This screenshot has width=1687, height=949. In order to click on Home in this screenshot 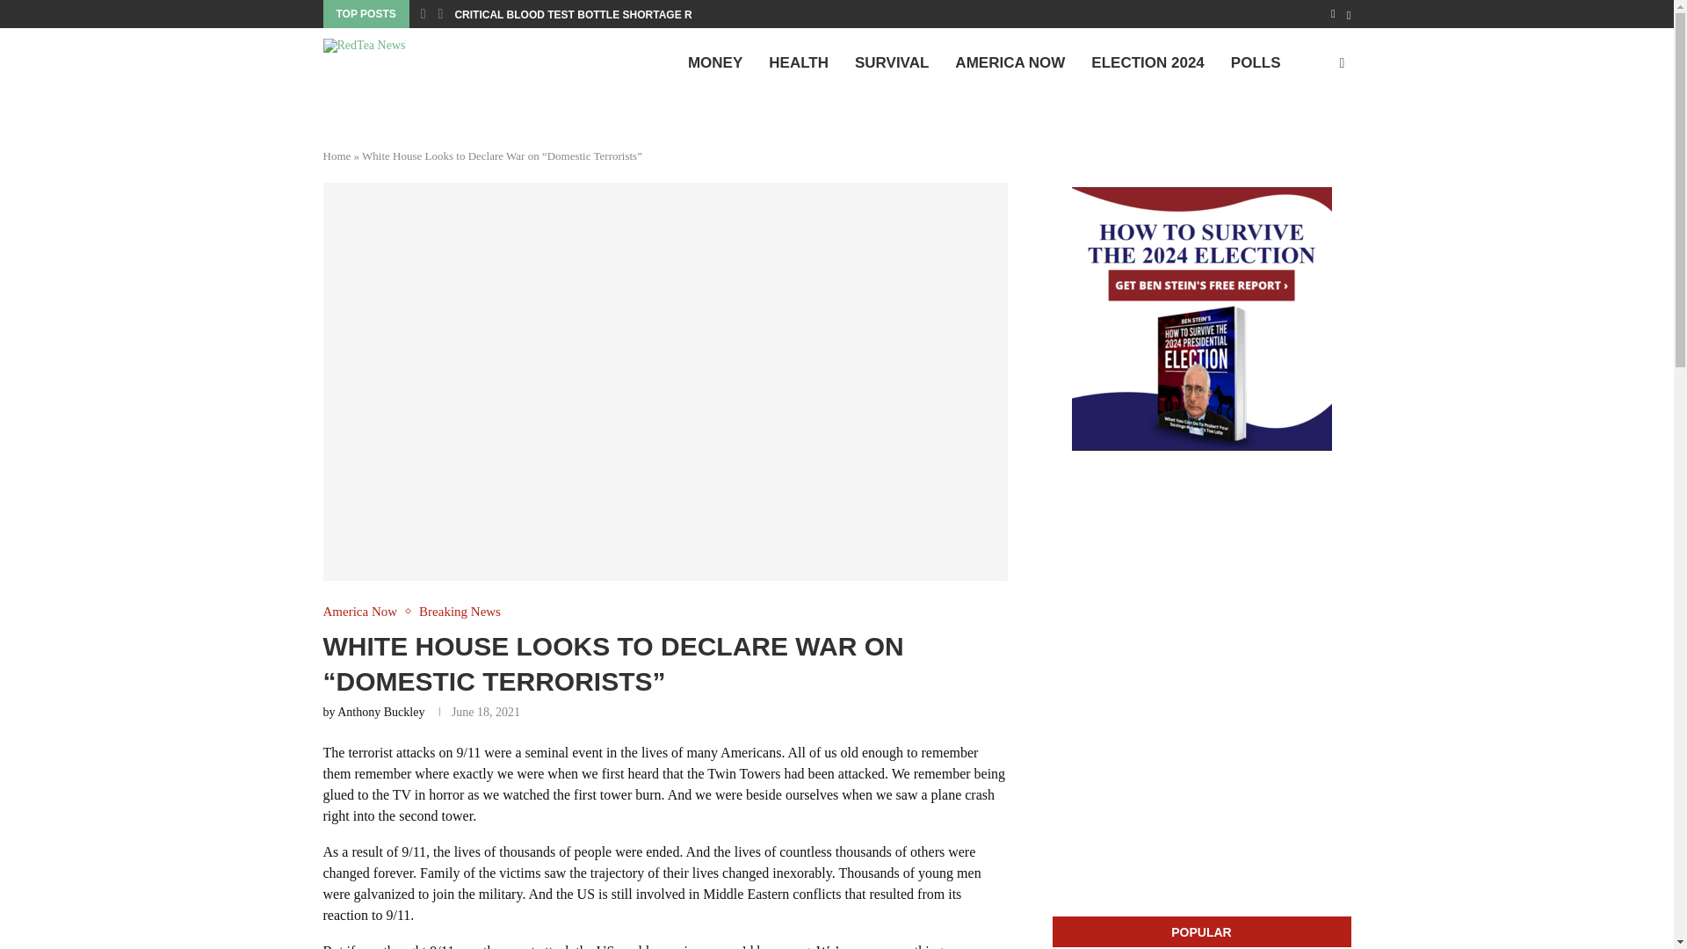, I will do `click(337, 155)`.